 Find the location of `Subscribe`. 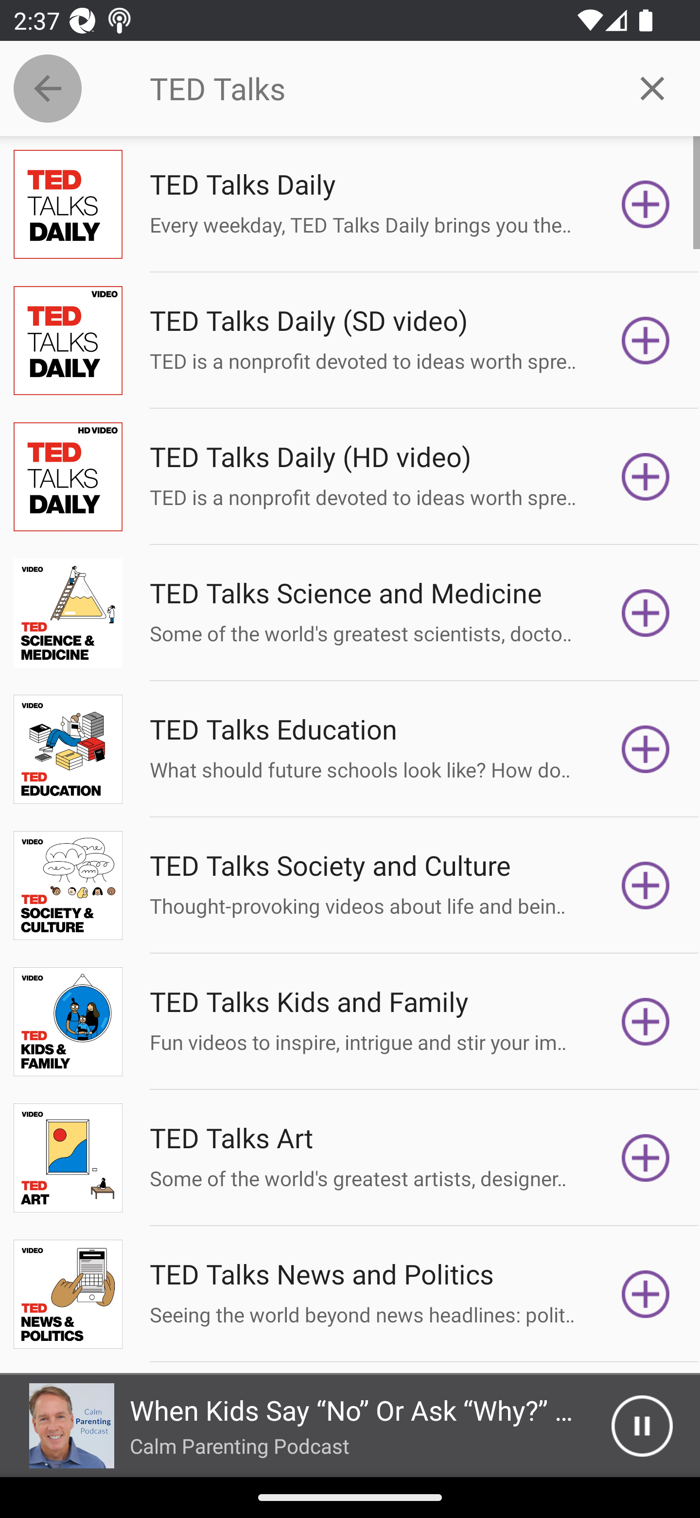

Subscribe is located at coordinates (646, 477).